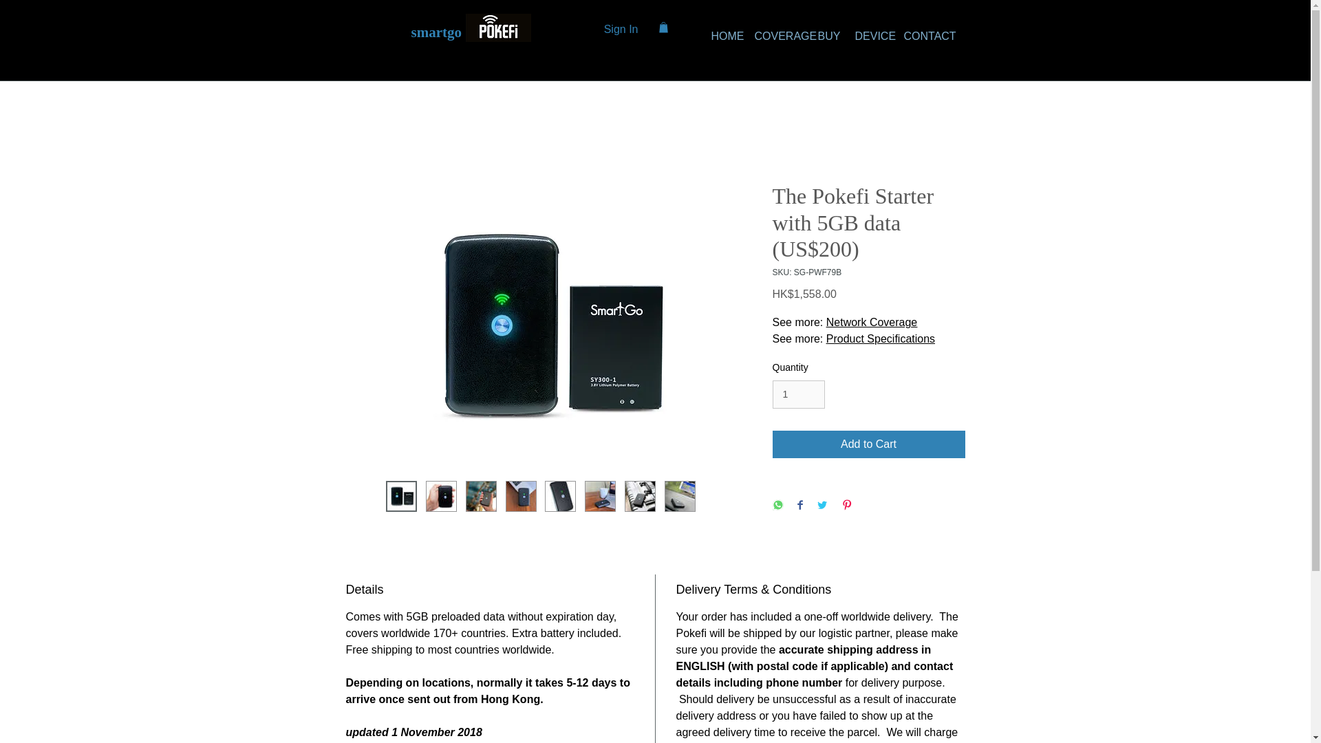  What do you see at coordinates (868, 444) in the screenshot?
I see `Add to Cart` at bounding box center [868, 444].